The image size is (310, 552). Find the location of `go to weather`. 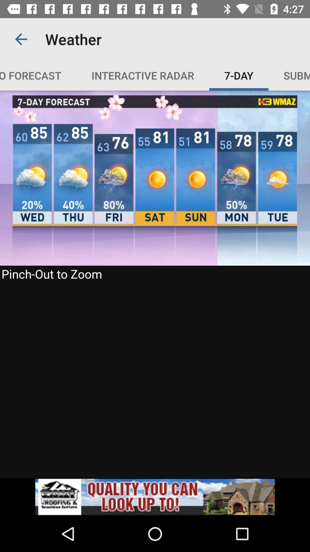

go to weather is located at coordinates (155, 284).